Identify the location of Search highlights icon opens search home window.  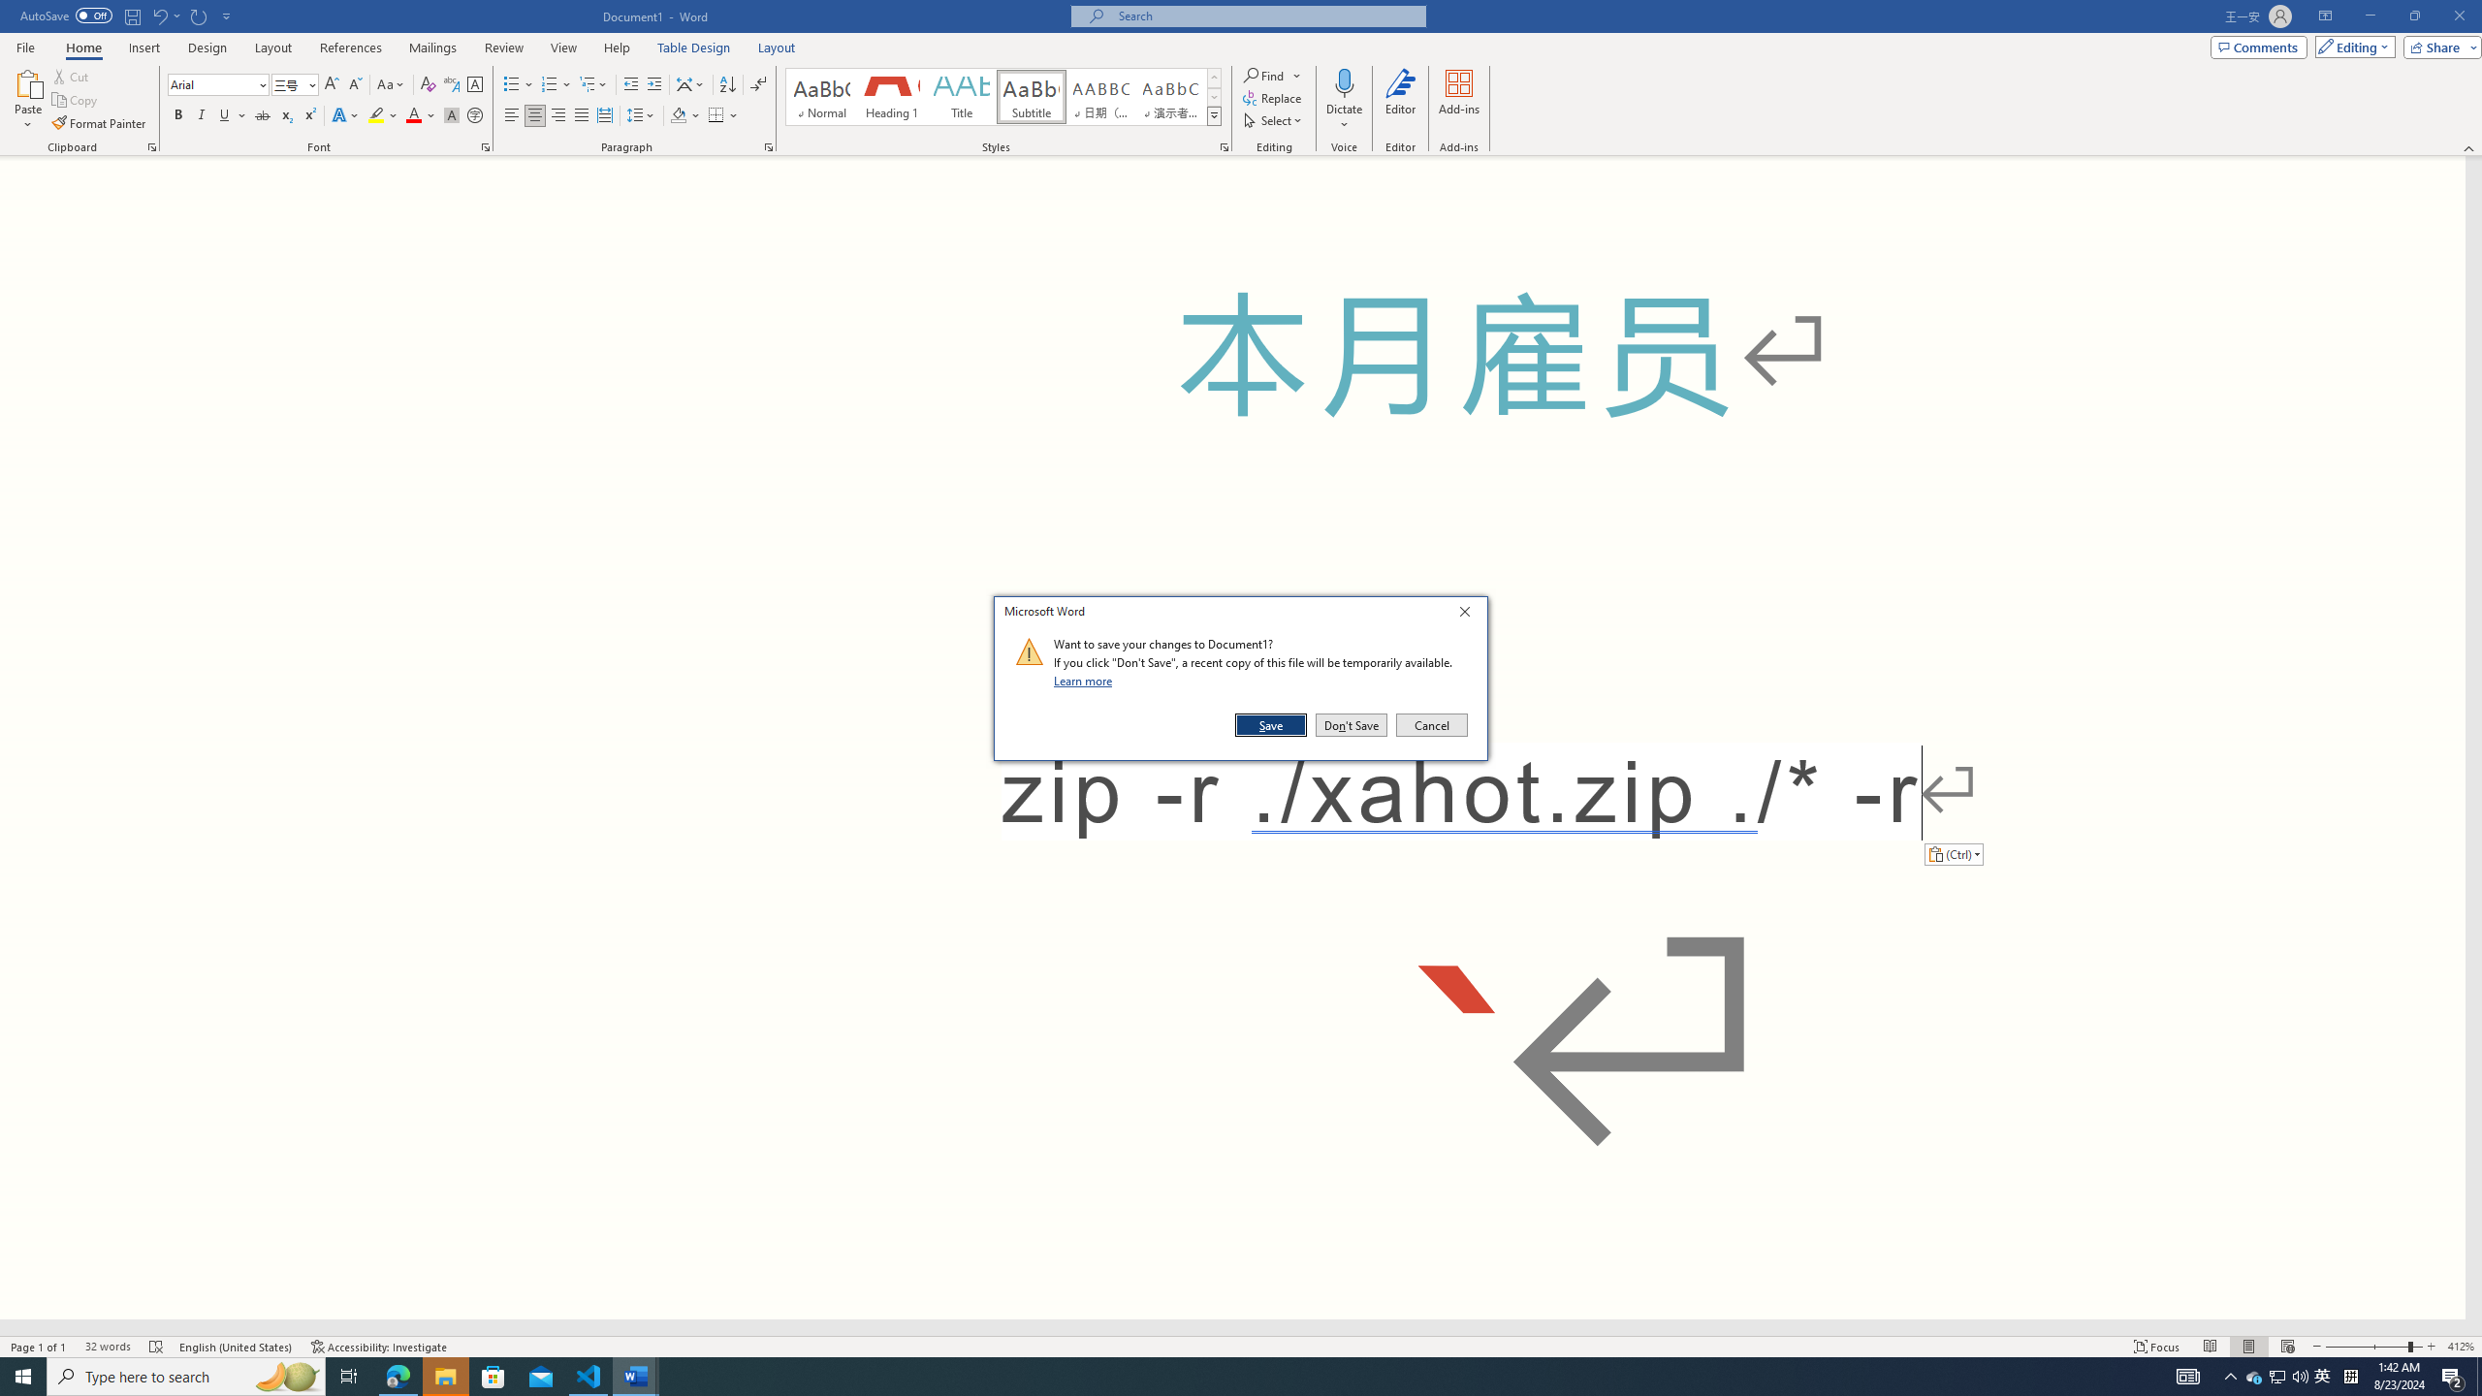
(287, 1377).